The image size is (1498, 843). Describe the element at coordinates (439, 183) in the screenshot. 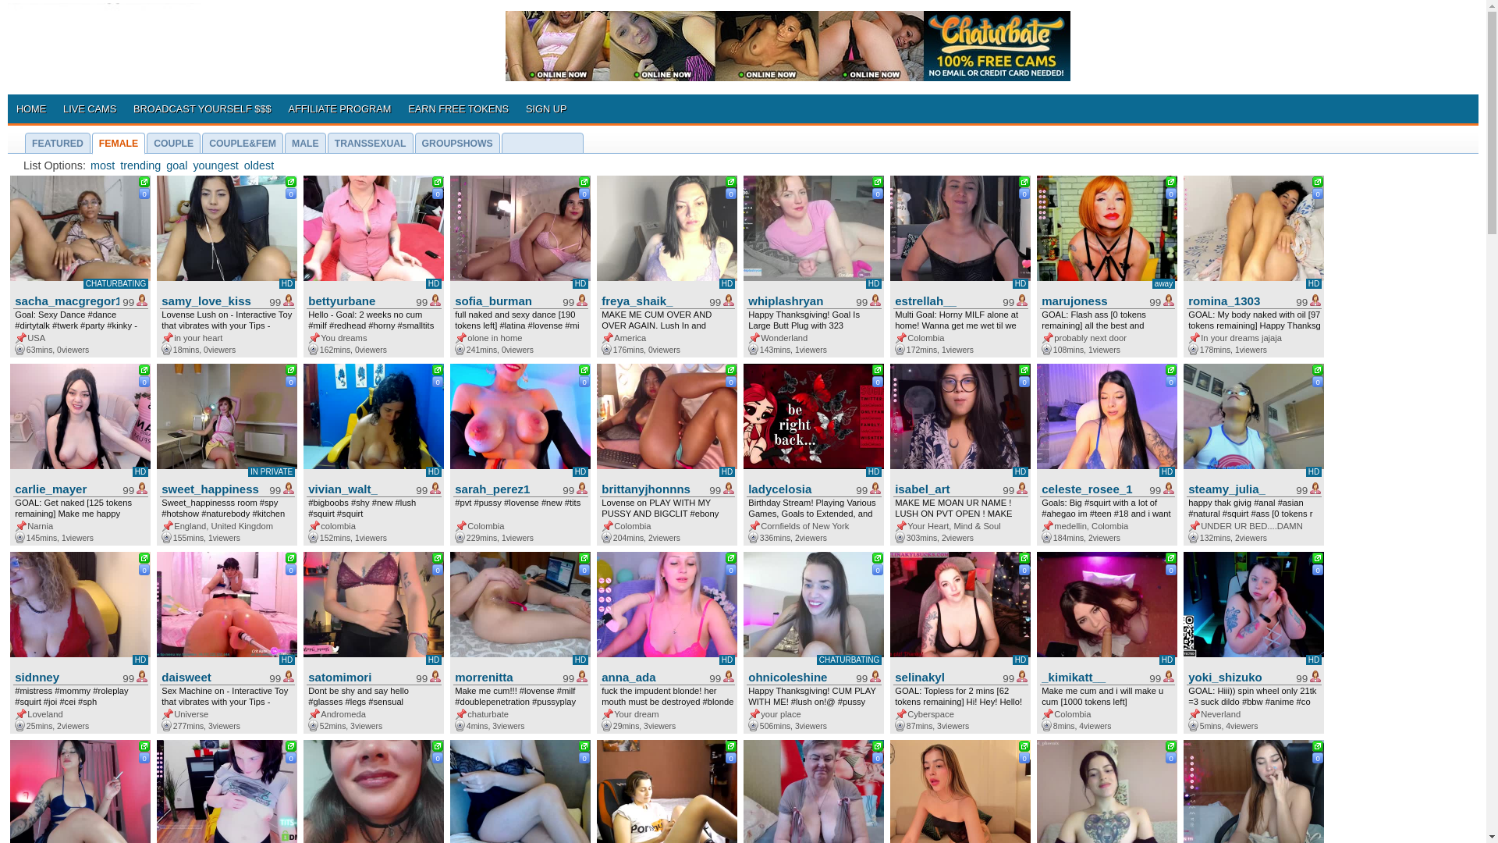

I see `Open bettyurbane in a popup window` at that location.